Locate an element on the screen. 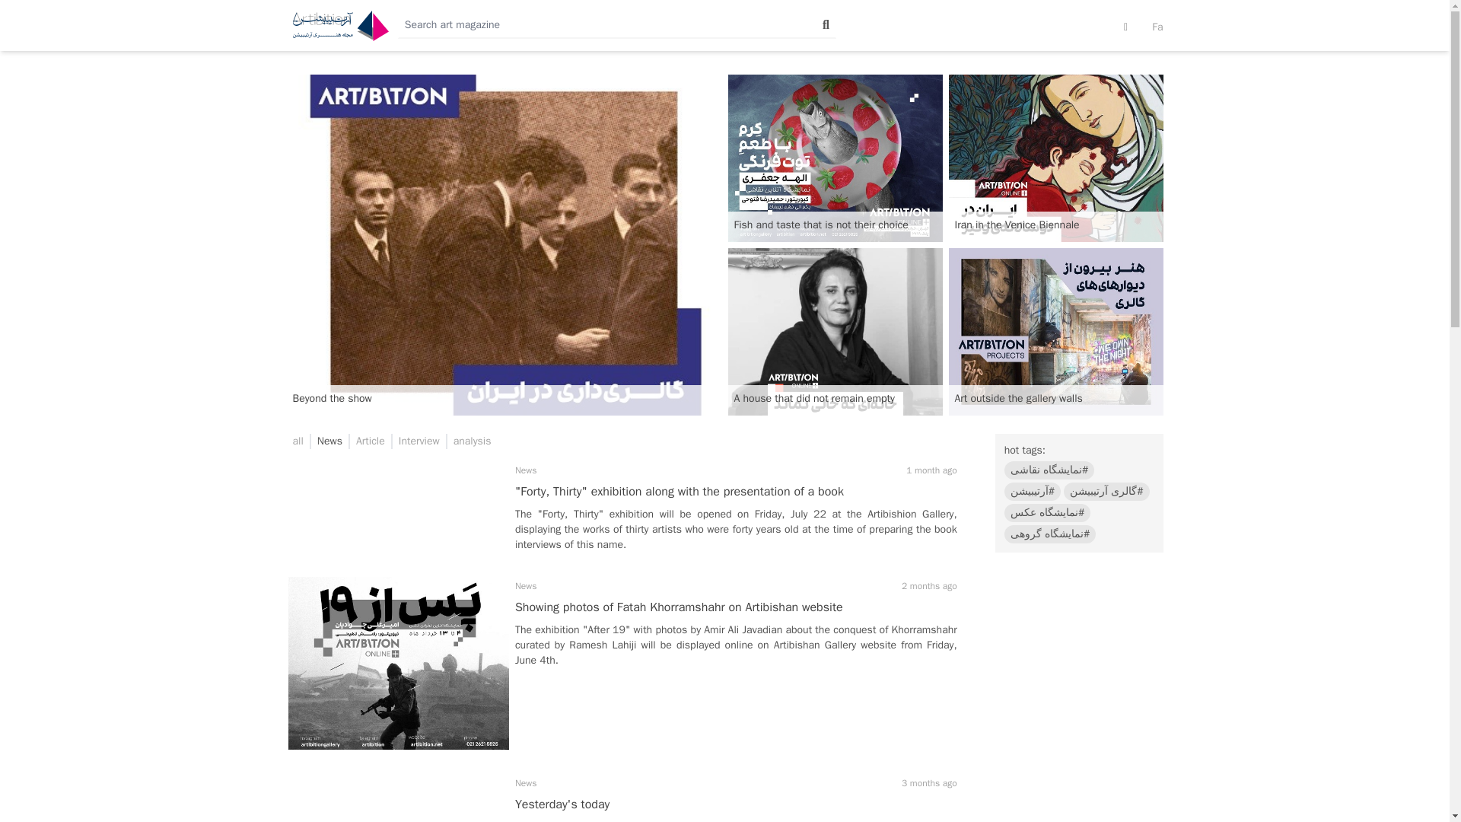  Art outside the gallery walls is located at coordinates (1055, 332).